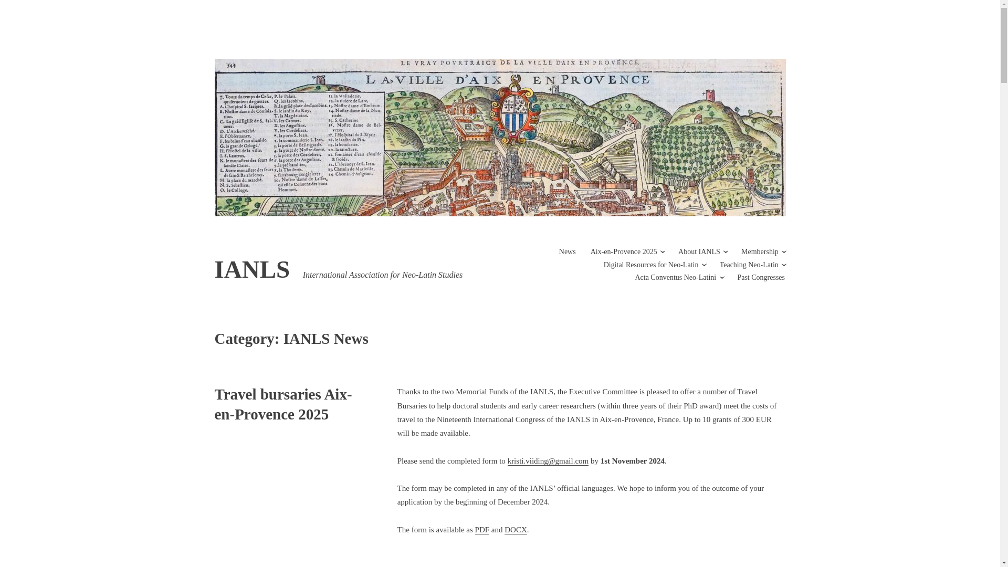 This screenshot has width=1008, height=567. I want to click on About IANLS, so click(699, 251).